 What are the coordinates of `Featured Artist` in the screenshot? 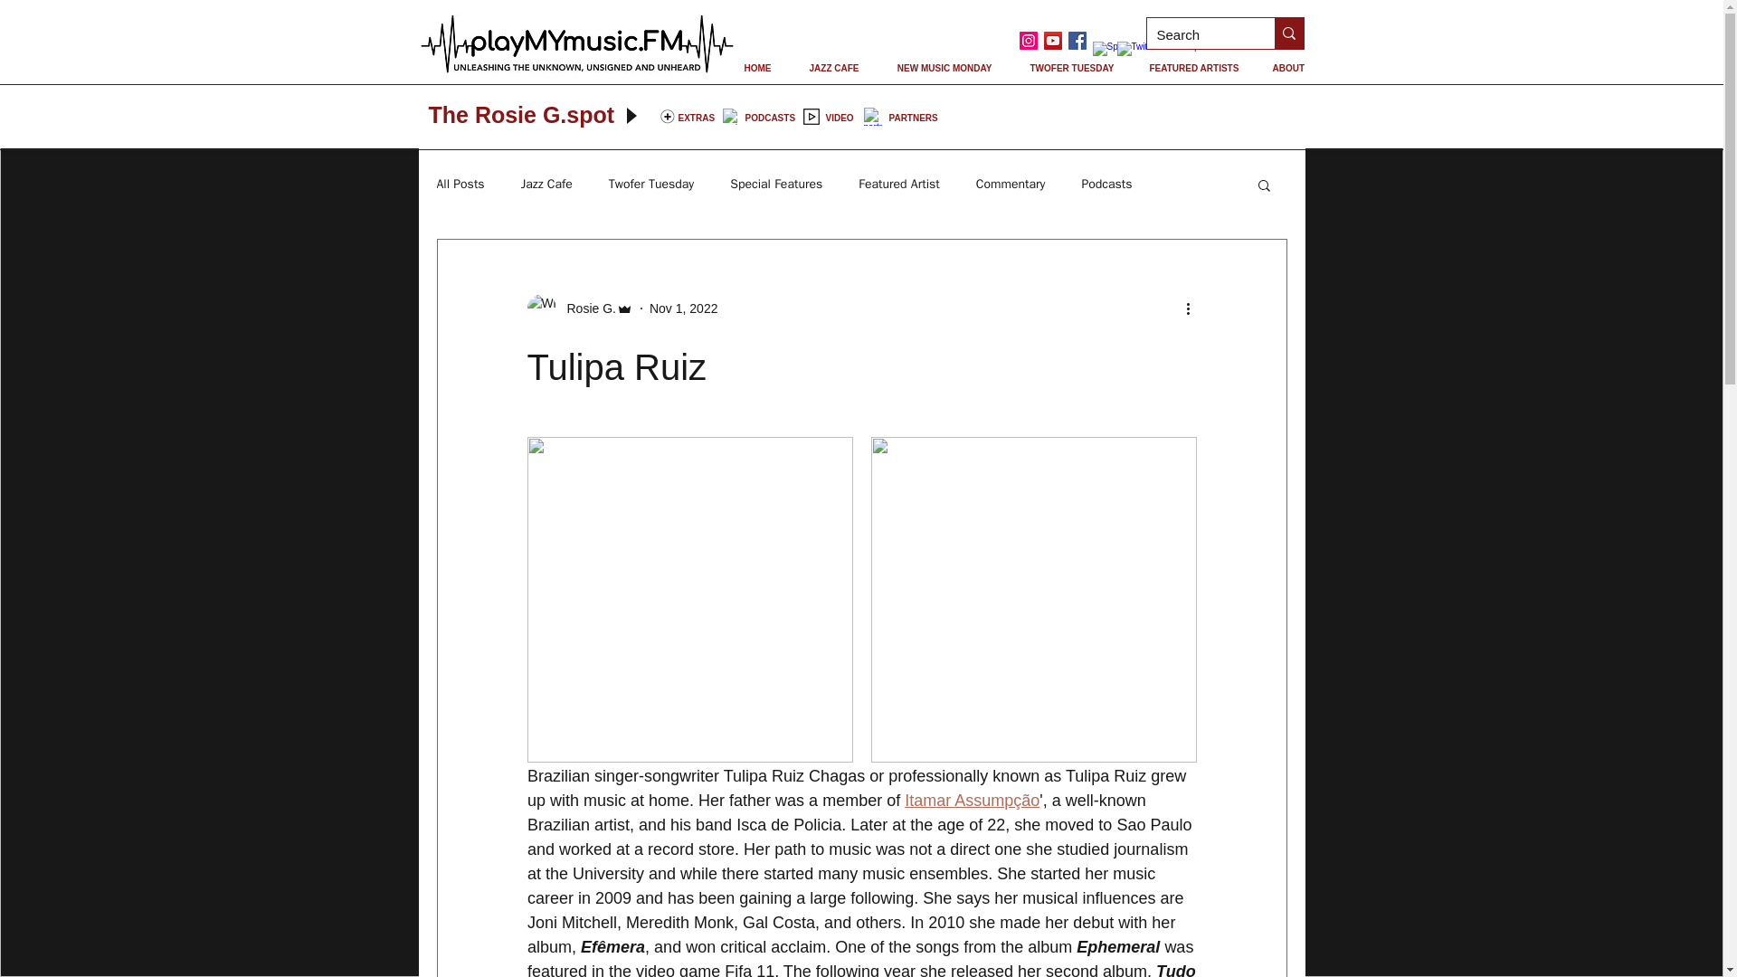 It's located at (898, 185).